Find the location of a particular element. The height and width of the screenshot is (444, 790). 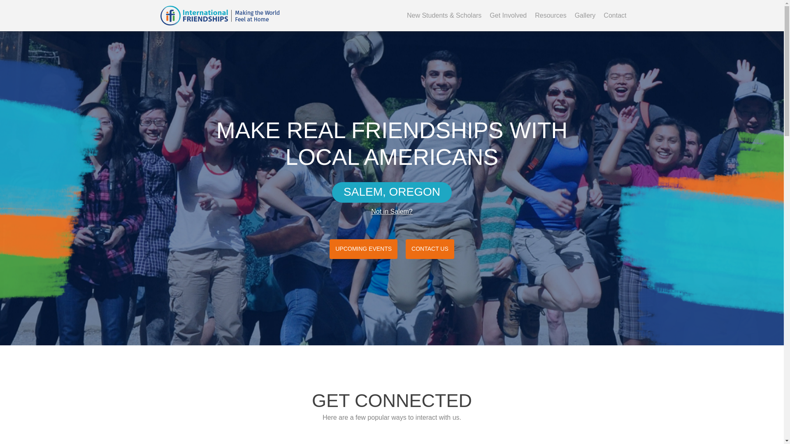

UPCOMING EVENTS is located at coordinates (363, 249).